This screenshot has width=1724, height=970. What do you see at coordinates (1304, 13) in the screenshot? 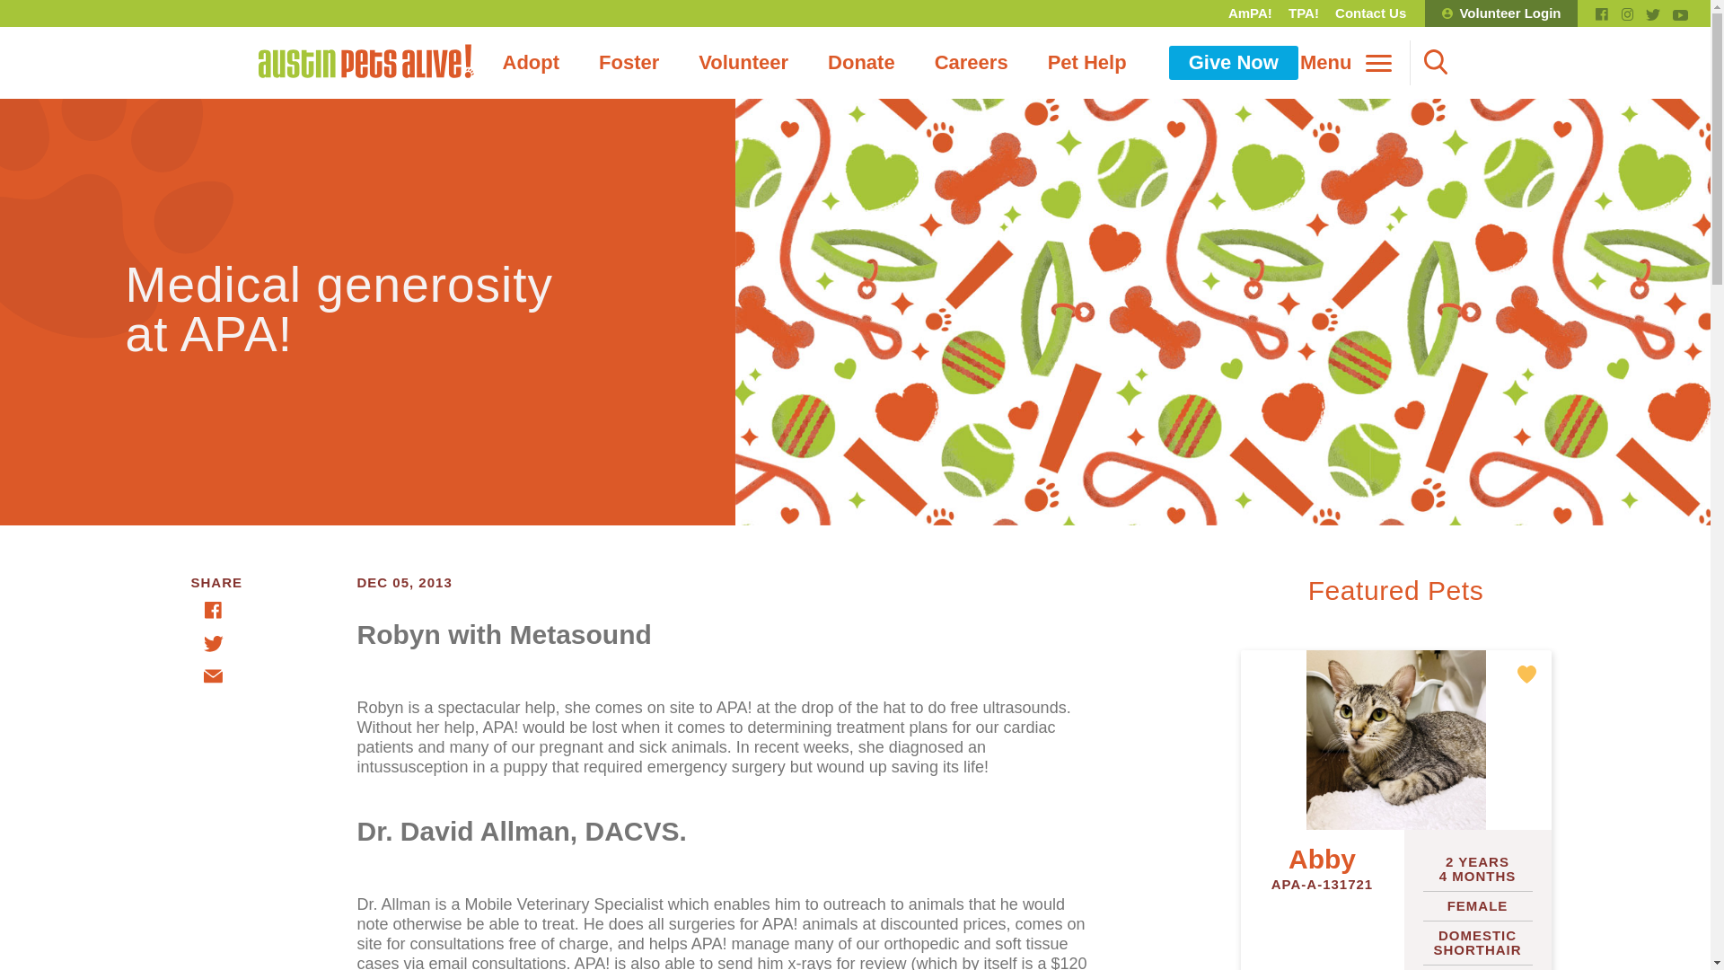
I see `TPA!` at bounding box center [1304, 13].